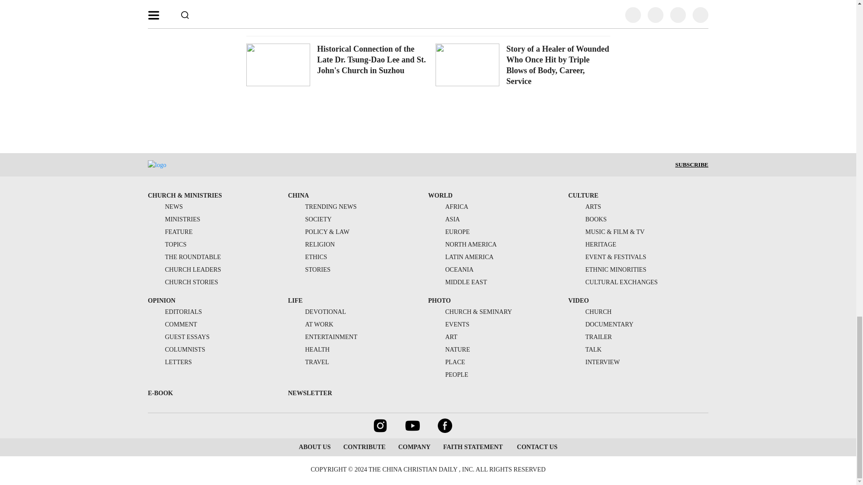 The height and width of the screenshot is (485, 863). What do you see at coordinates (173, 219) in the screenshot?
I see `MINISTRIES` at bounding box center [173, 219].